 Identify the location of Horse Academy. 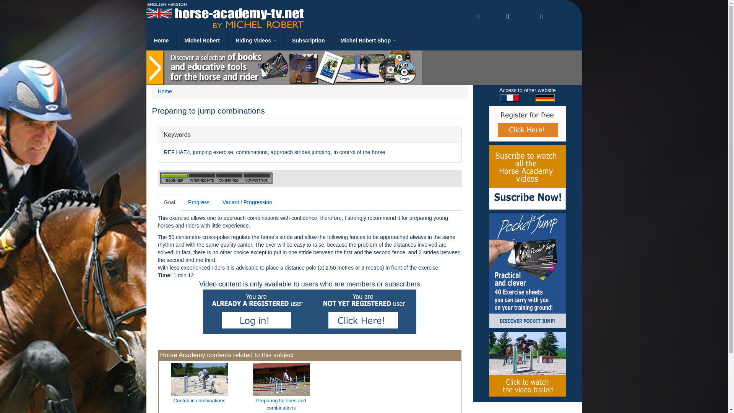
(161, 41).